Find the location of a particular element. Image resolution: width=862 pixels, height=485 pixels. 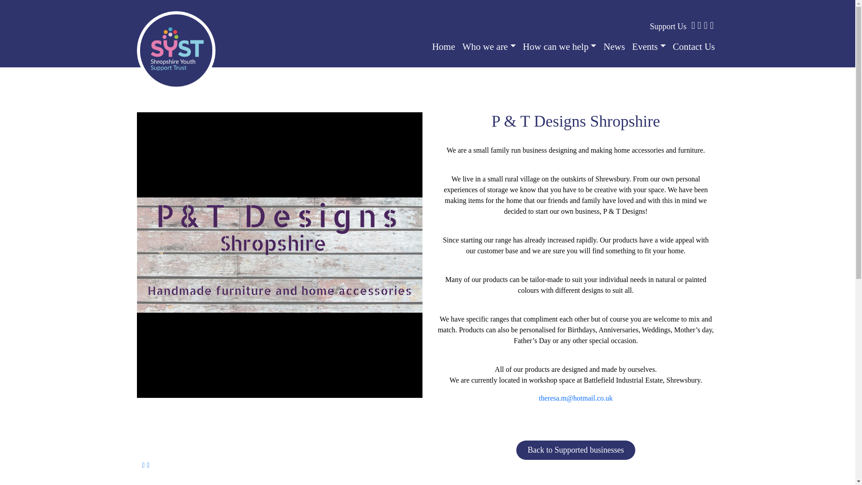

Home is located at coordinates (444, 47).